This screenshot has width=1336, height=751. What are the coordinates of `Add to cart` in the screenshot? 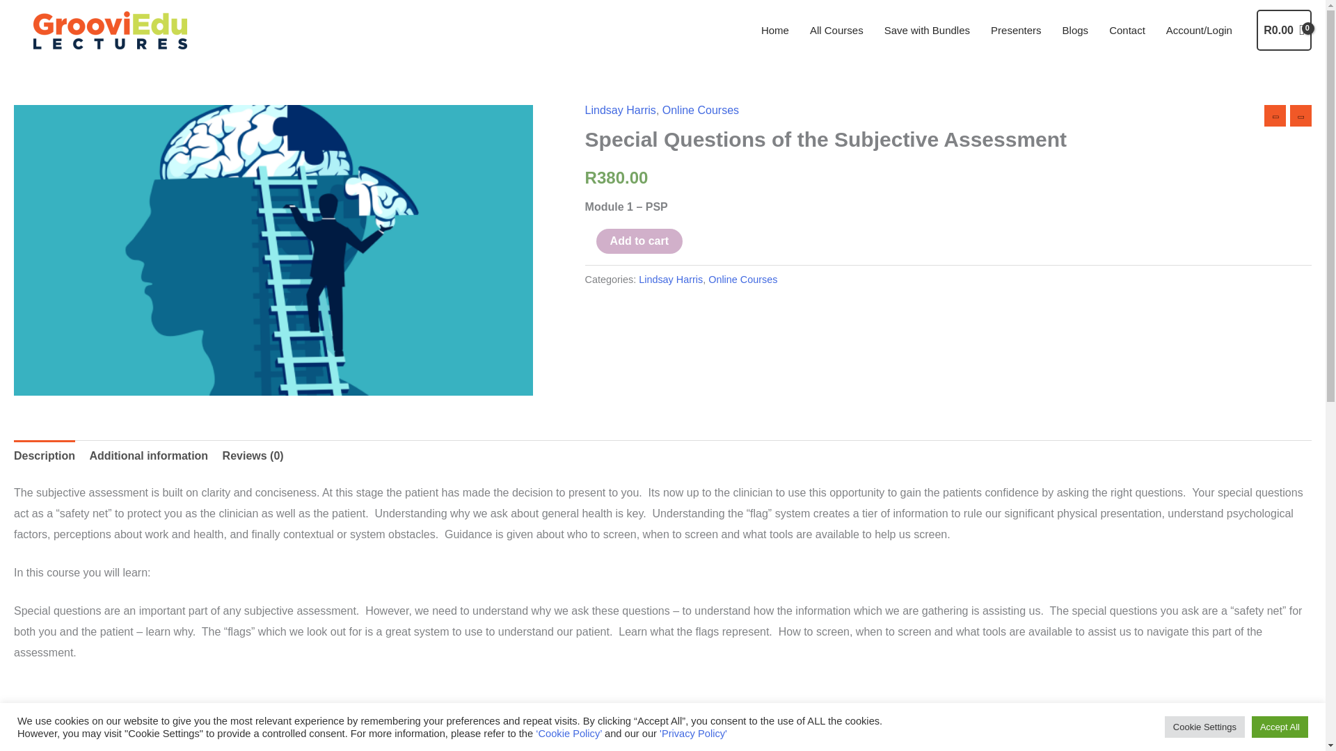 It's located at (639, 241).